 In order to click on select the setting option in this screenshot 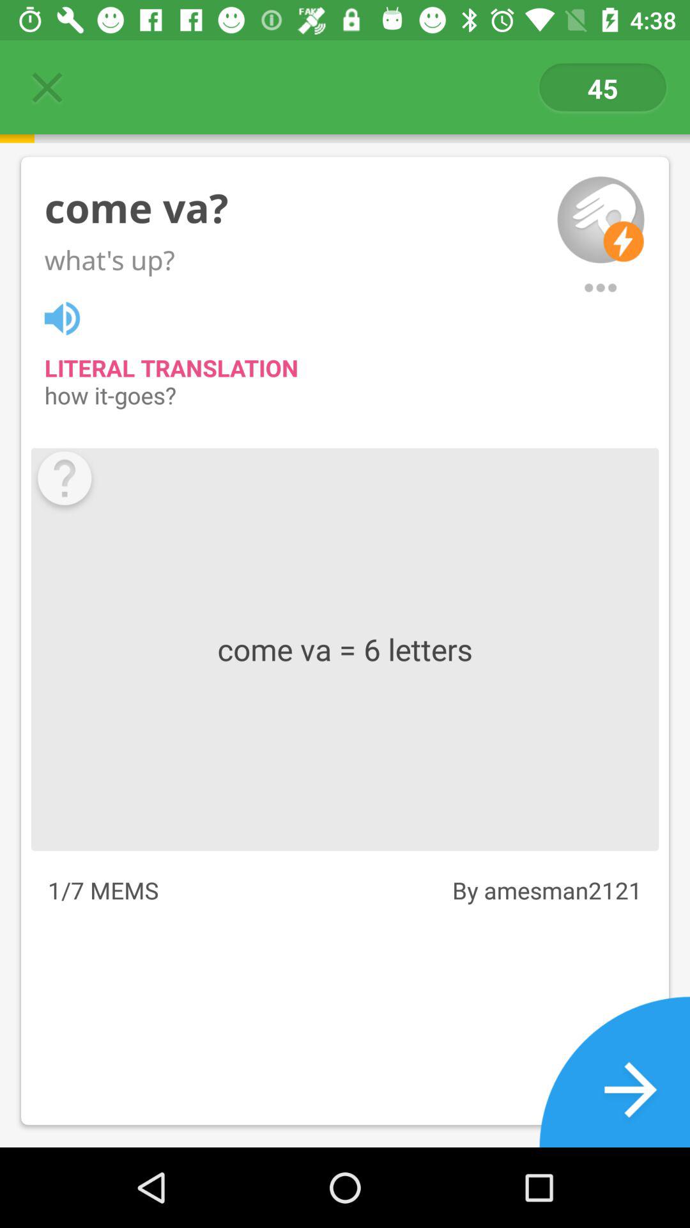, I will do `click(601, 288)`.